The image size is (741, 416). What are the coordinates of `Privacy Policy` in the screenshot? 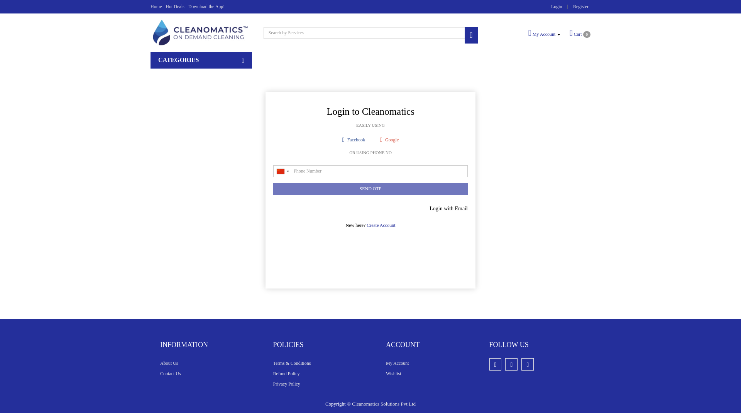 It's located at (286, 384).